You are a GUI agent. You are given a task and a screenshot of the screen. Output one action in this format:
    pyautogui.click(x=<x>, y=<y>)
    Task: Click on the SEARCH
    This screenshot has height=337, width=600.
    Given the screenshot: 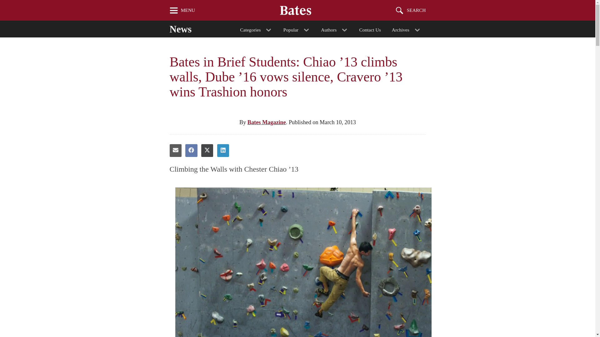 What is the action you would take?
    pyautogui.click(x=411, y=10)
    